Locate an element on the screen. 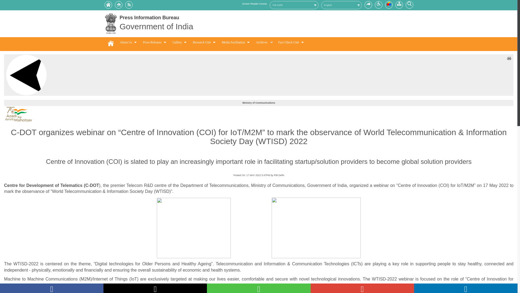 The width and height of the screenshot is (520, 293). Handicape is located at coordinates (379, 4).